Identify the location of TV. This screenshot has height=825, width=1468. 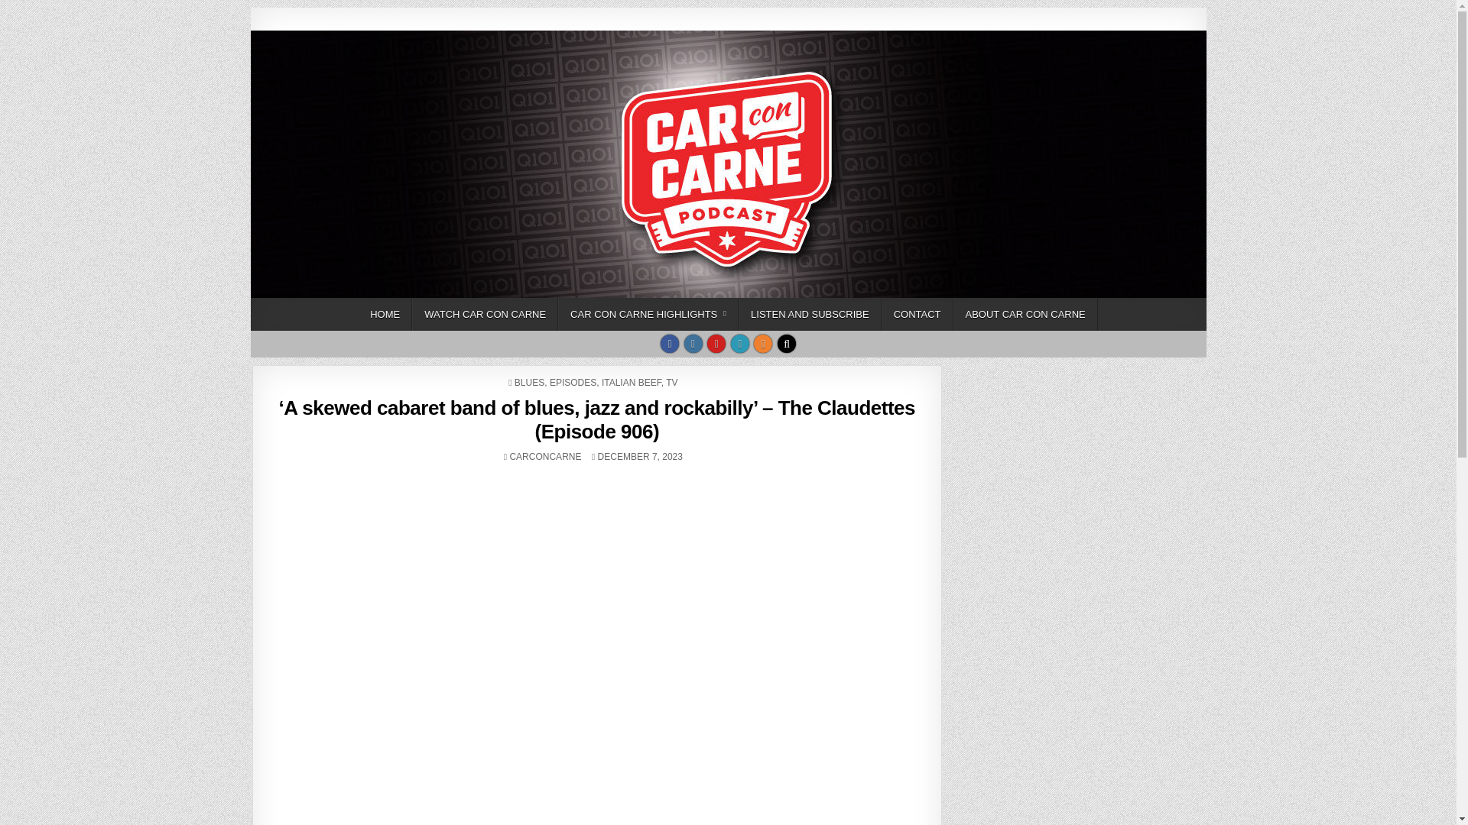
(671, 382).